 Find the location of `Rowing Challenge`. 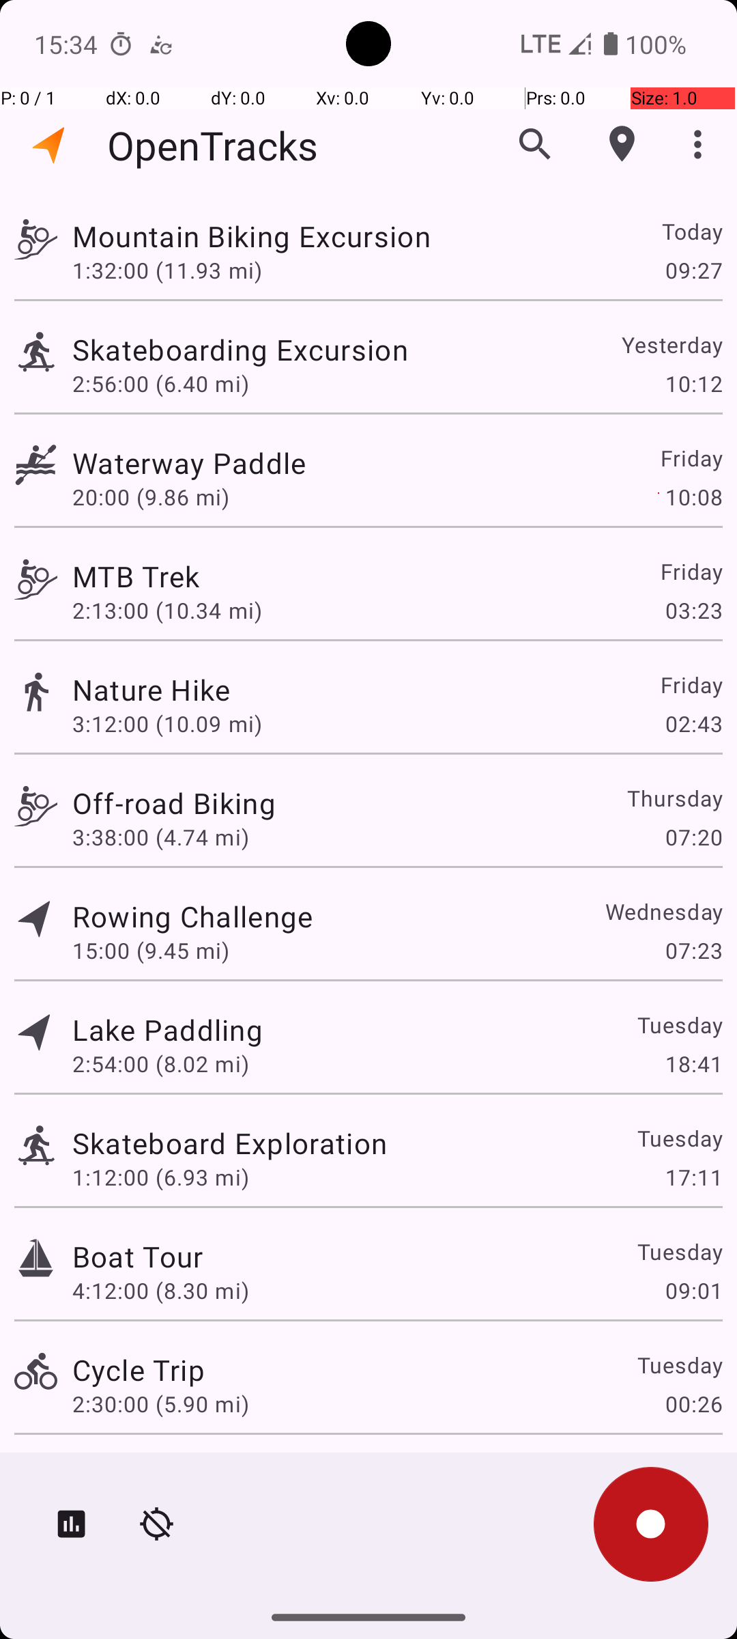

Rowing Challenge is located at coordinates (192, 916).